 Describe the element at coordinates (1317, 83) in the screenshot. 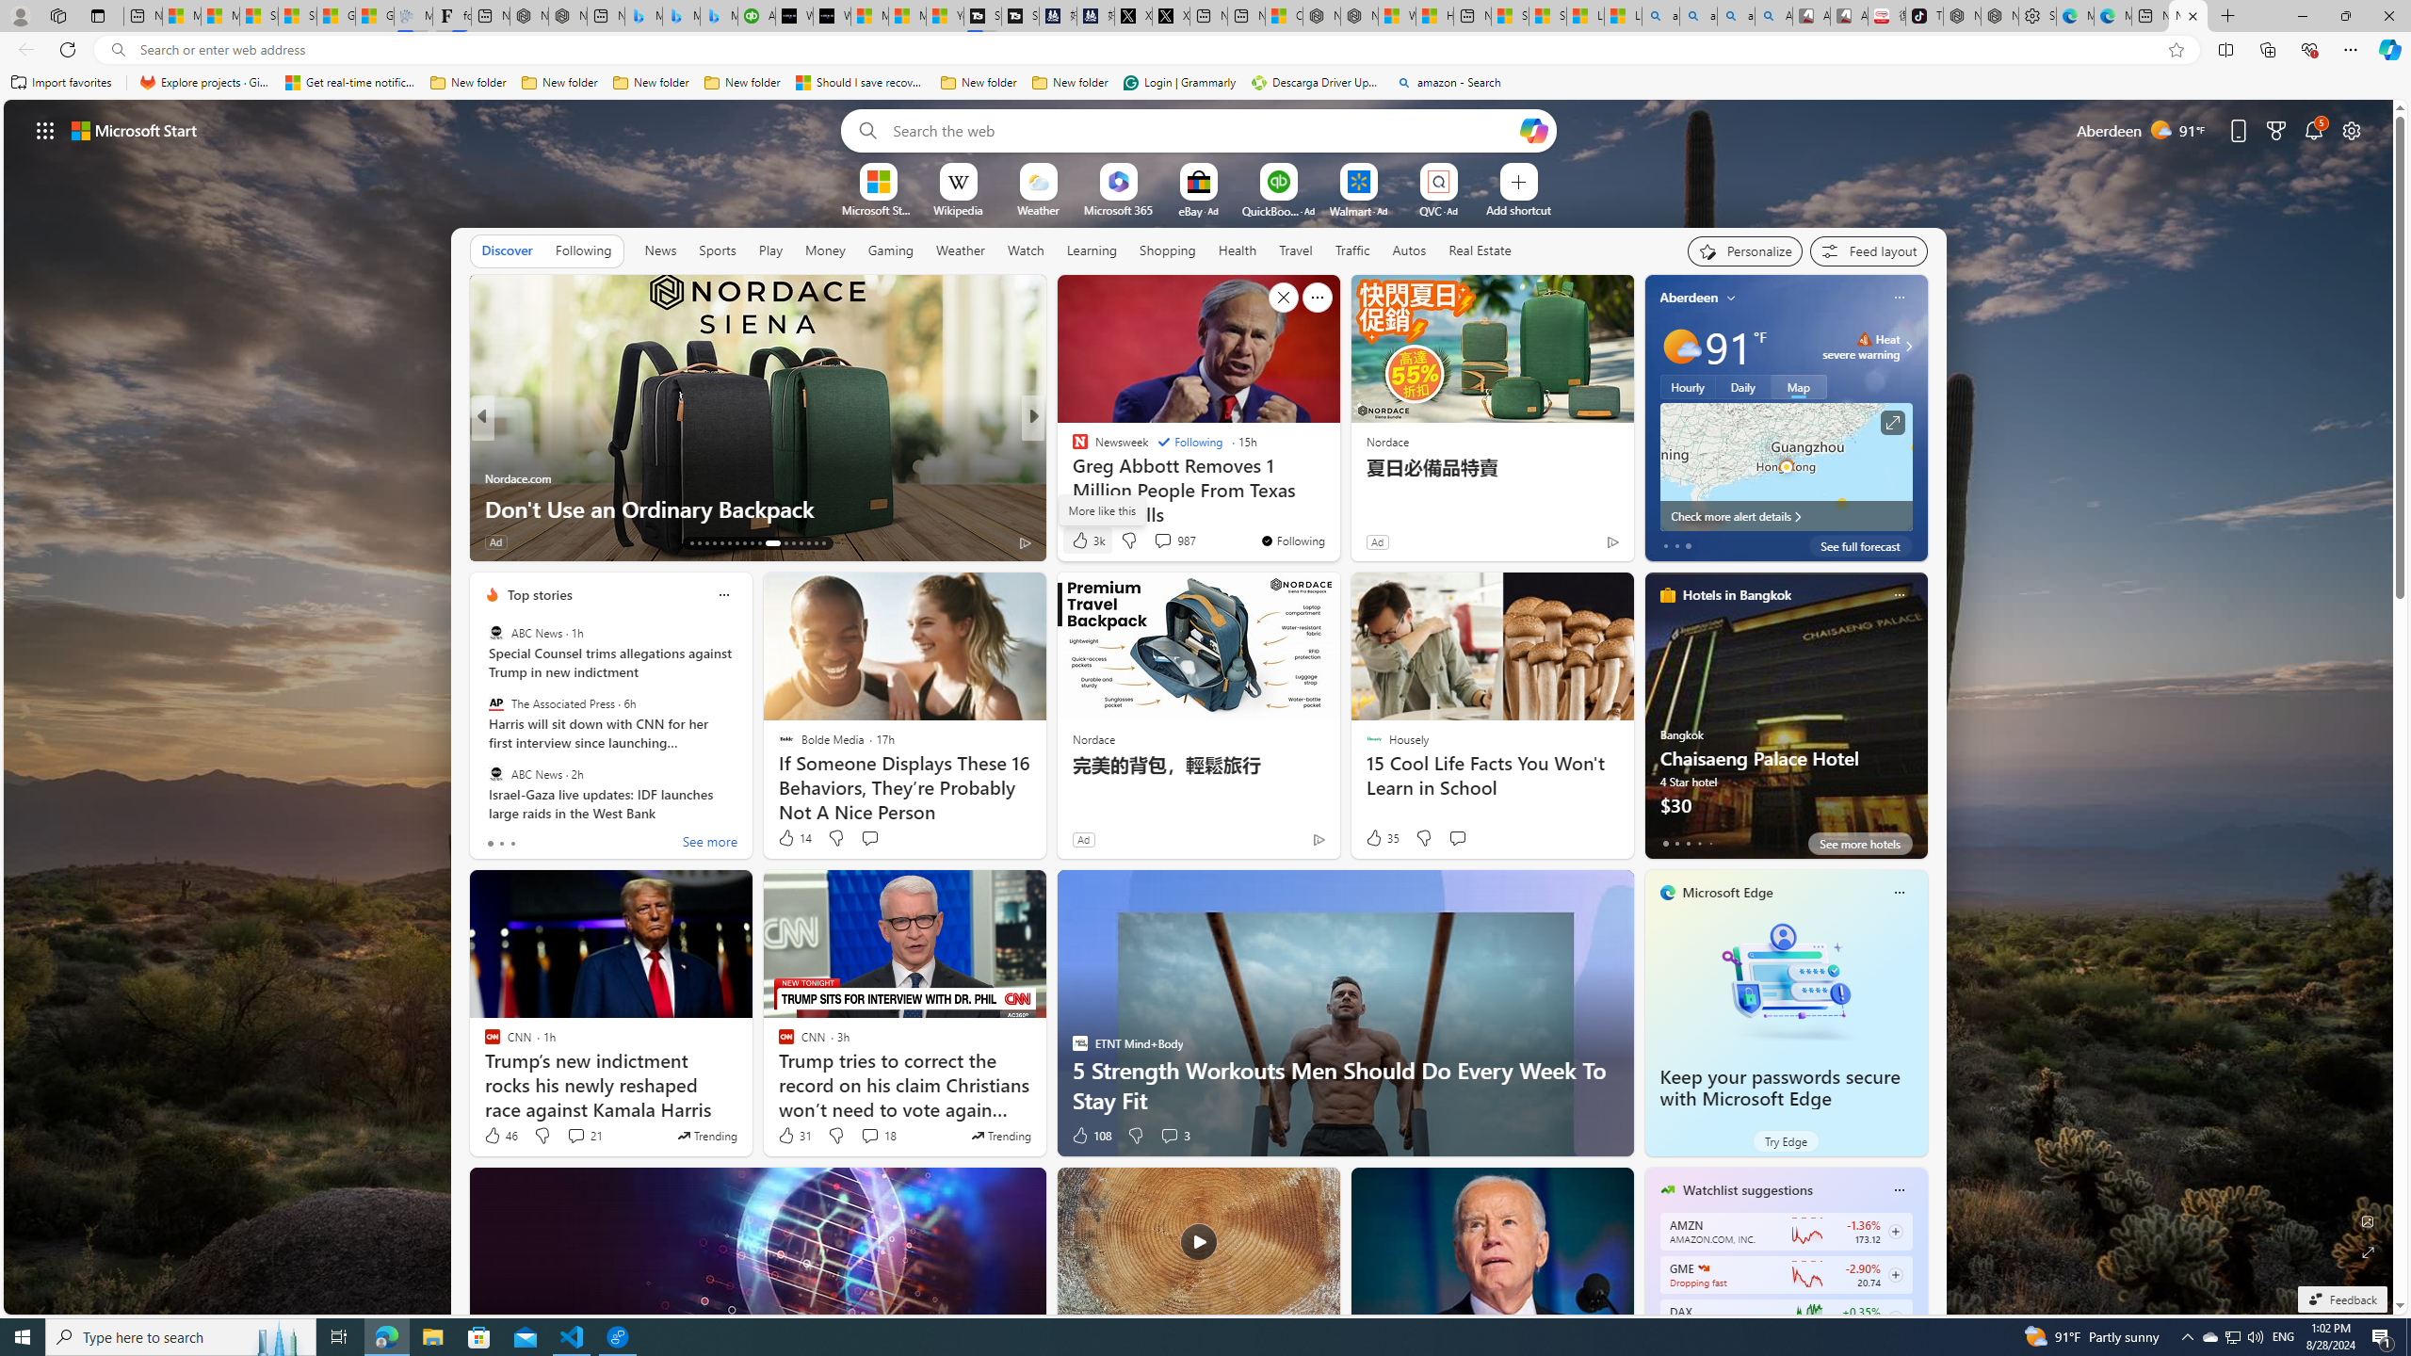

I see `Descarga Driver Updater` at that location.